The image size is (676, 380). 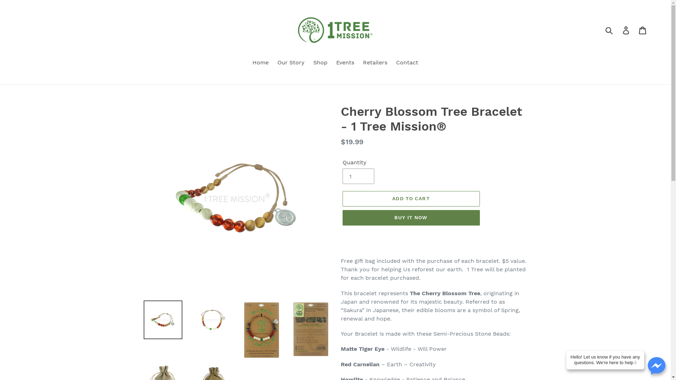 What do you see at coordinates (407, 63) in the screenshot?
I see `Contact` at bounding box center [407, 63].